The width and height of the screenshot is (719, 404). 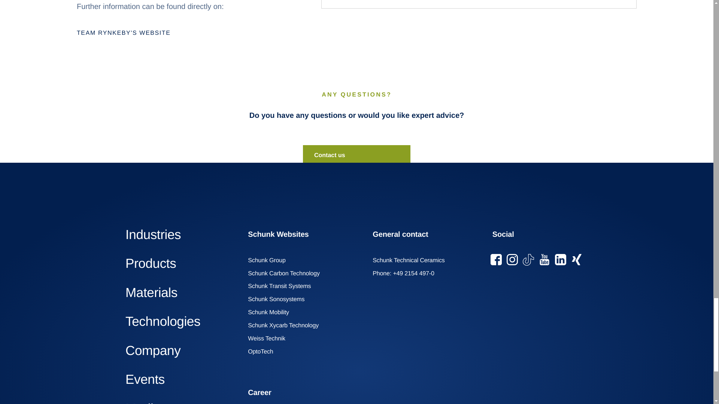 I want to click on Products, so click(x=180, y=263).